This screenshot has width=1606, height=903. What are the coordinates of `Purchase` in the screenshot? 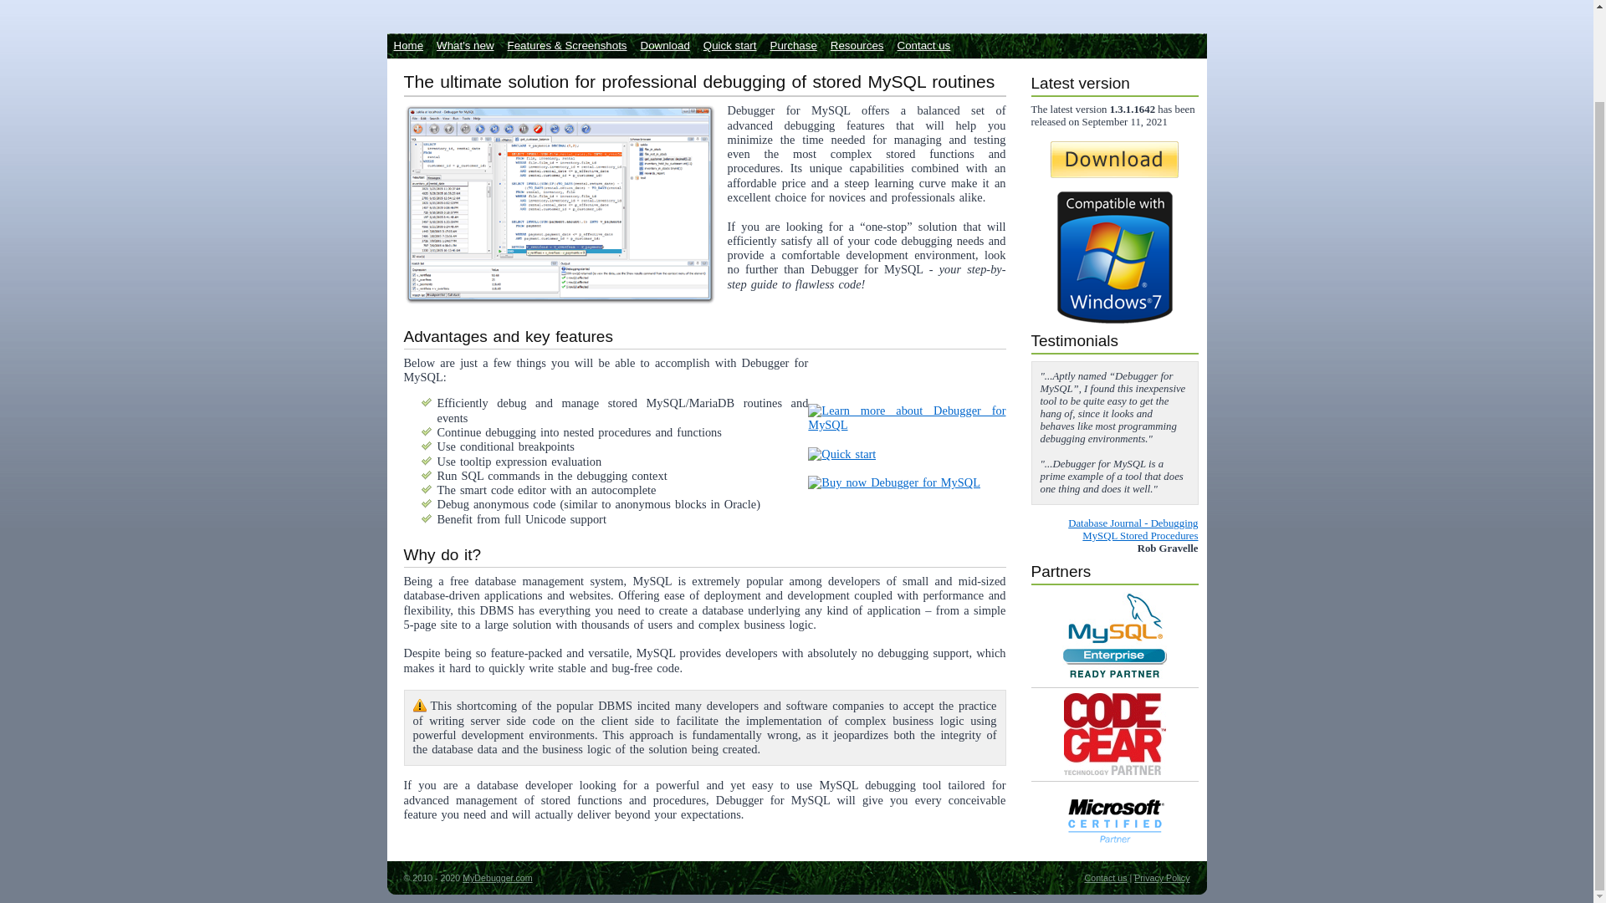 It's located at (793, 45).